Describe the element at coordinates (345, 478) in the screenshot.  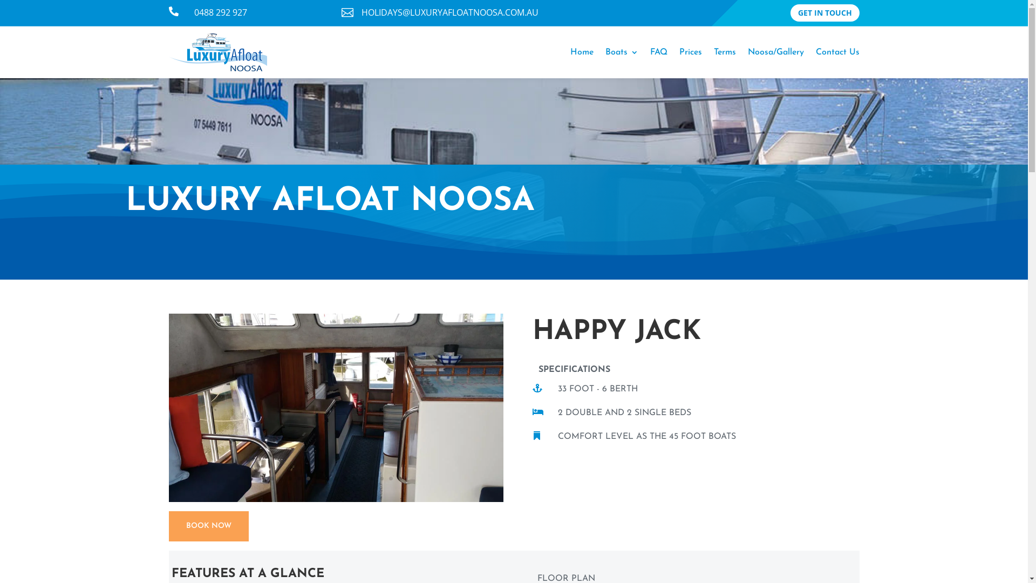
I see `9` at that location.